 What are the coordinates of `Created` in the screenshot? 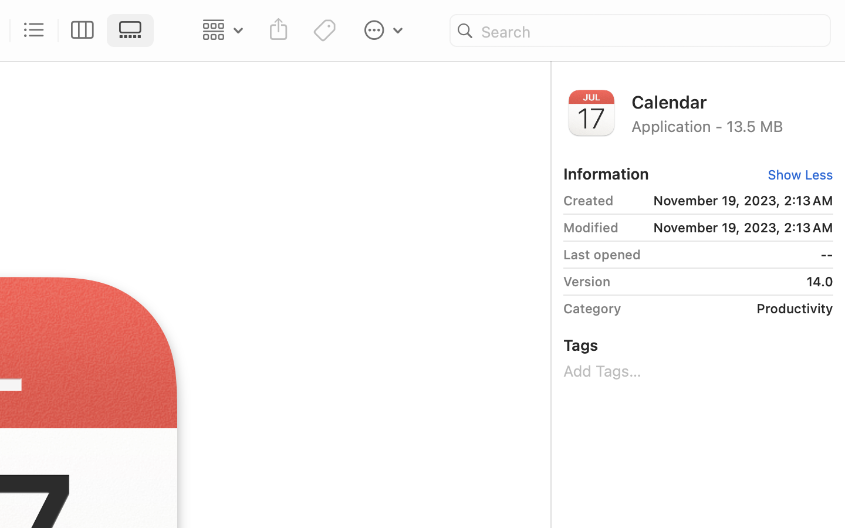 It's located at (589, 201).